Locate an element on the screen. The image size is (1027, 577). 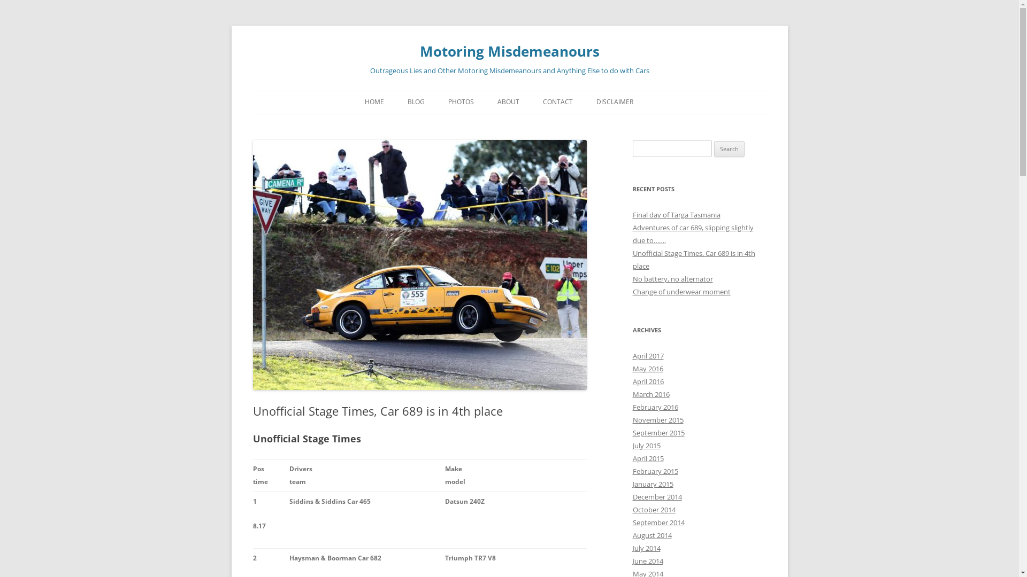
CONTACT is located at coordinates (557, 102).